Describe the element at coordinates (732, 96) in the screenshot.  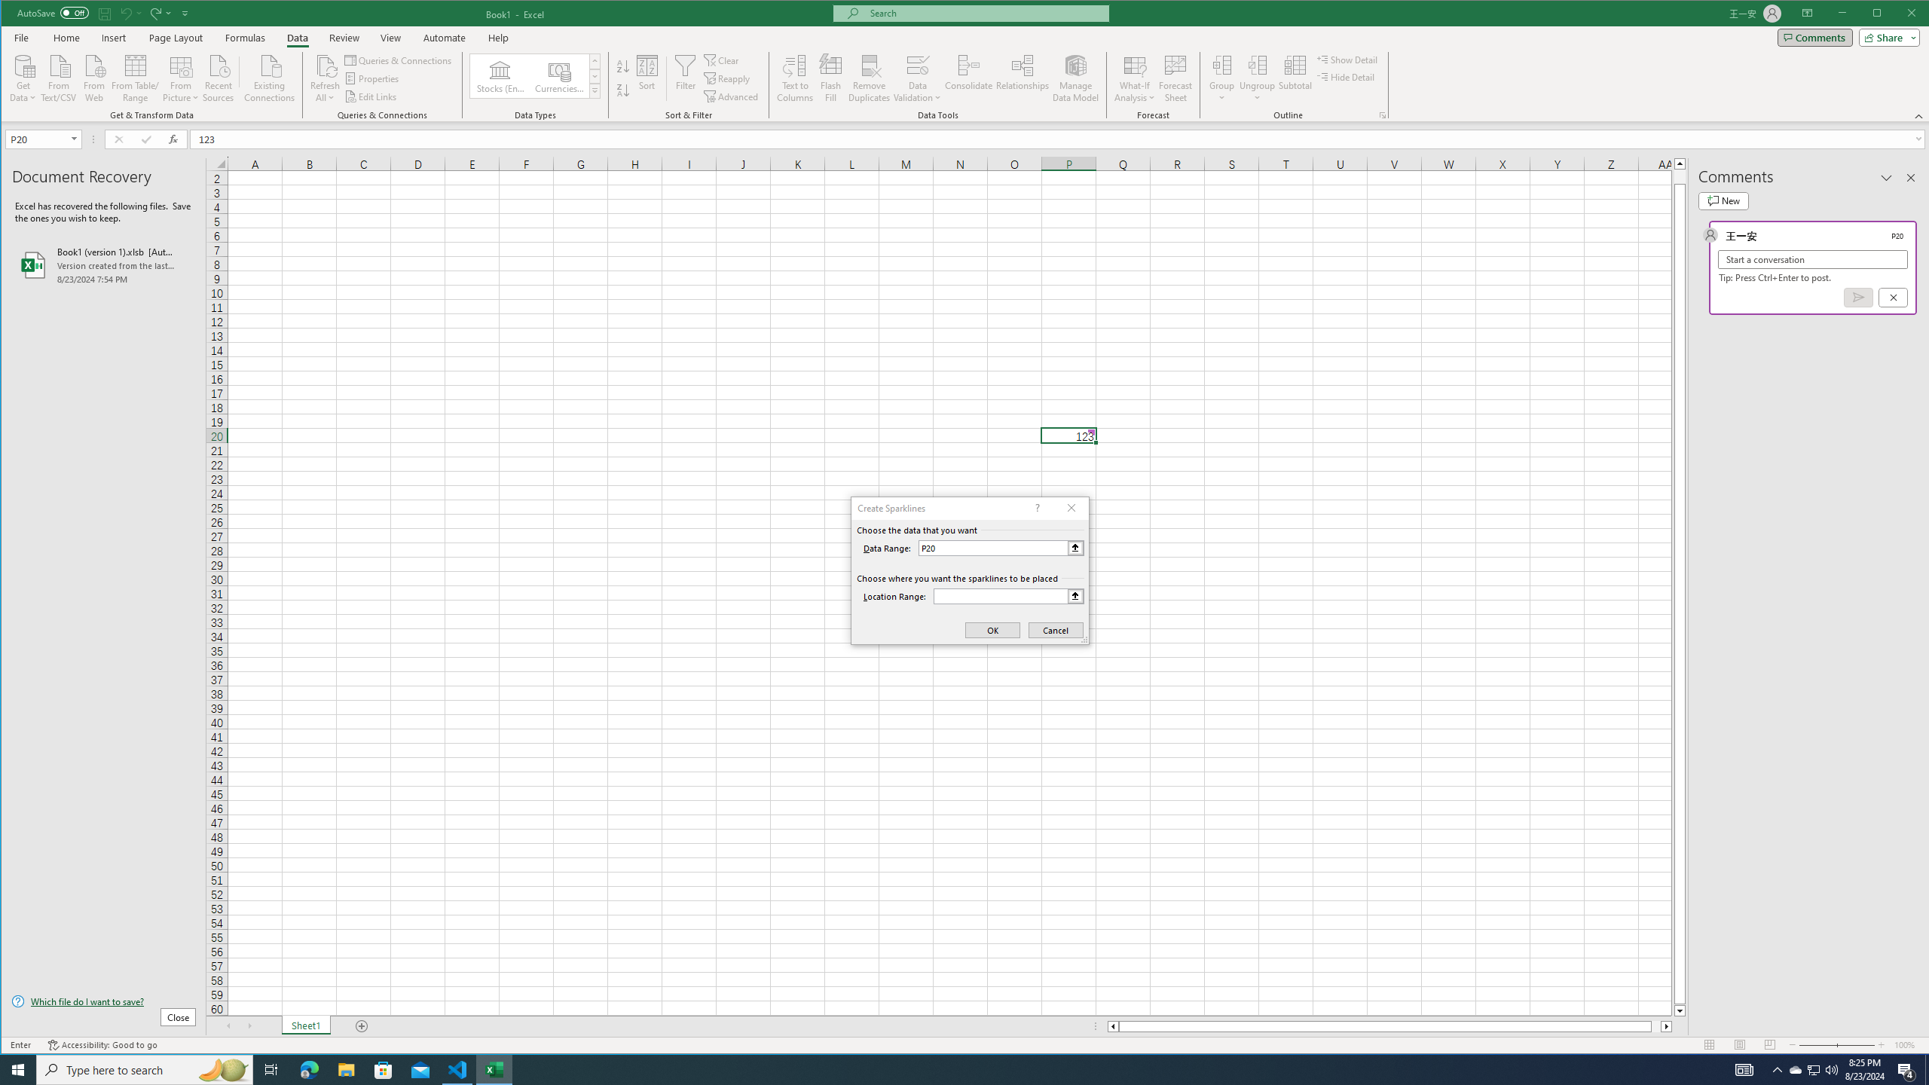
I see `Advanced...` at that location.